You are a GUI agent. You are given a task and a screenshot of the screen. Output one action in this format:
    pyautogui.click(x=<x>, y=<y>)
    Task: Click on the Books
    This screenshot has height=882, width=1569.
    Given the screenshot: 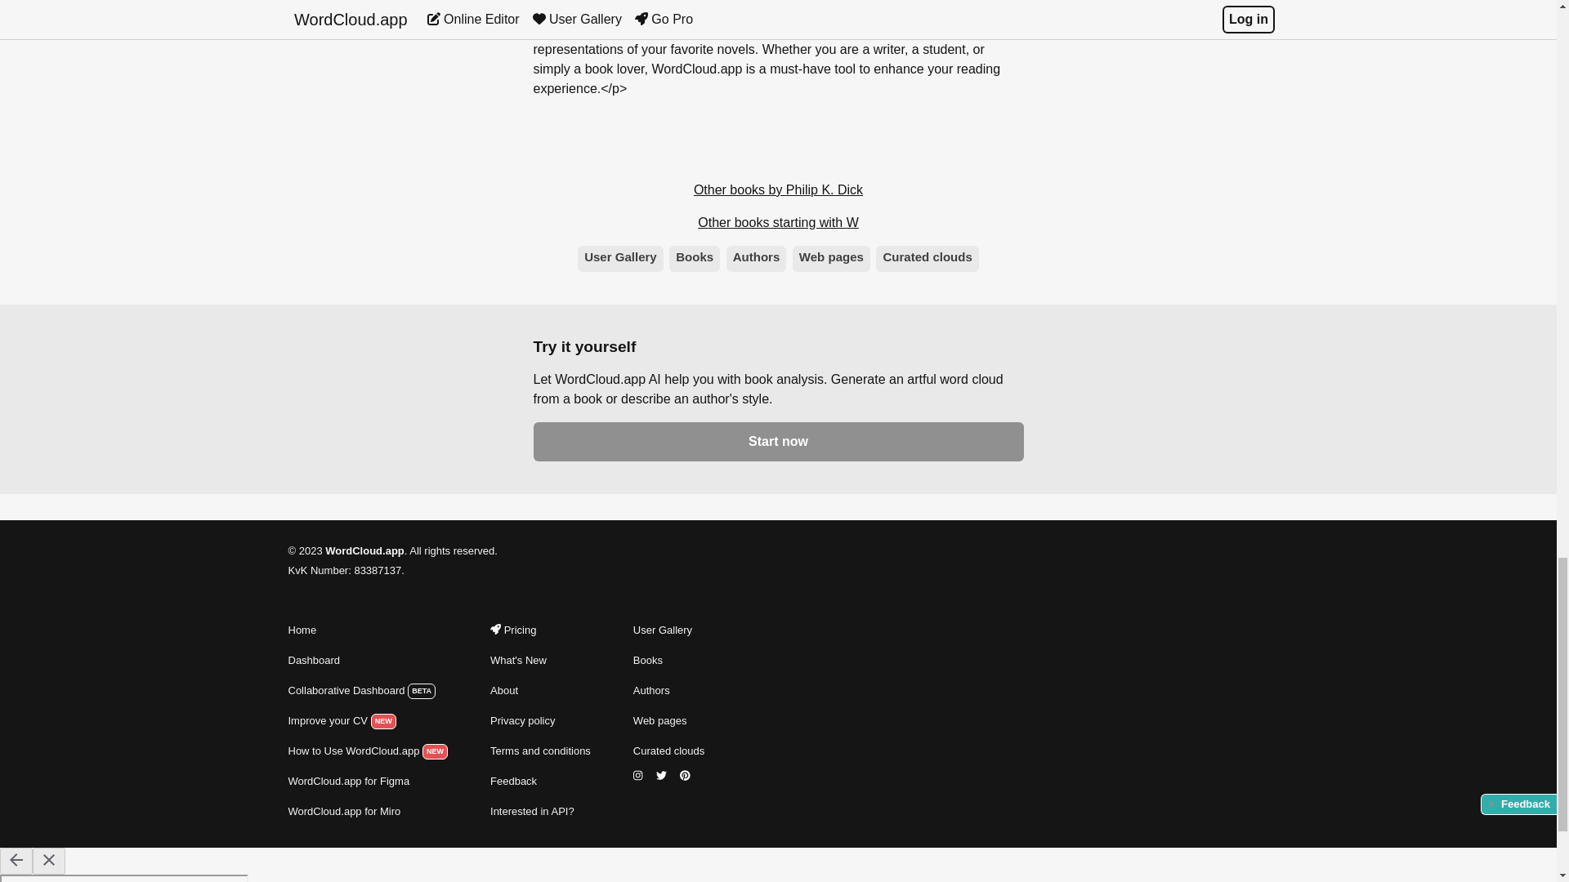 What is the action you would take?
    pyautogui.click(x=695, y=258)
    